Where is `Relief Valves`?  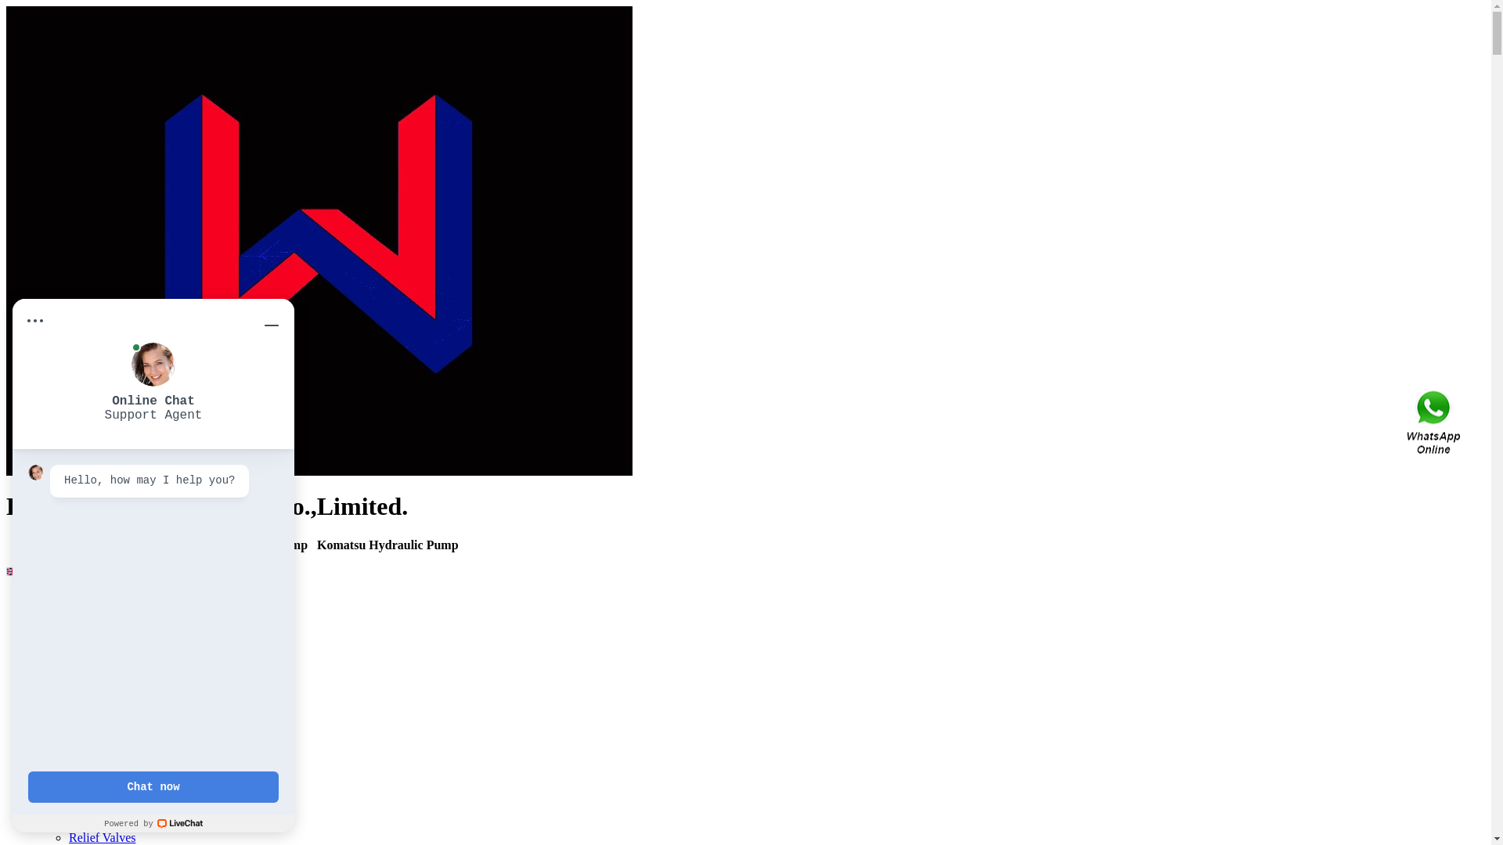
Relief Valves is located at coordinates (102, 837).